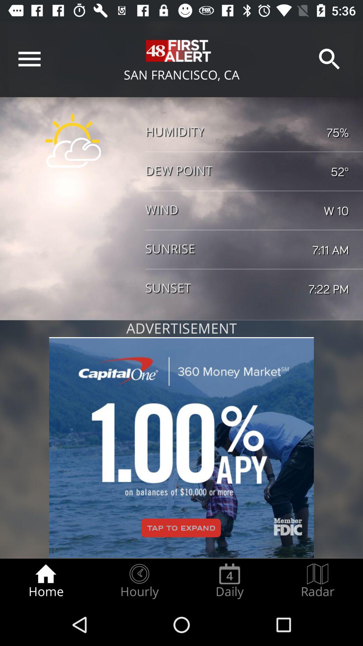 This screenshot has width=363, height=646. What do you see at coordinates (230, 581) in the screenshot?
I see `swipe to daily icon` at bounding box center [230, 581].